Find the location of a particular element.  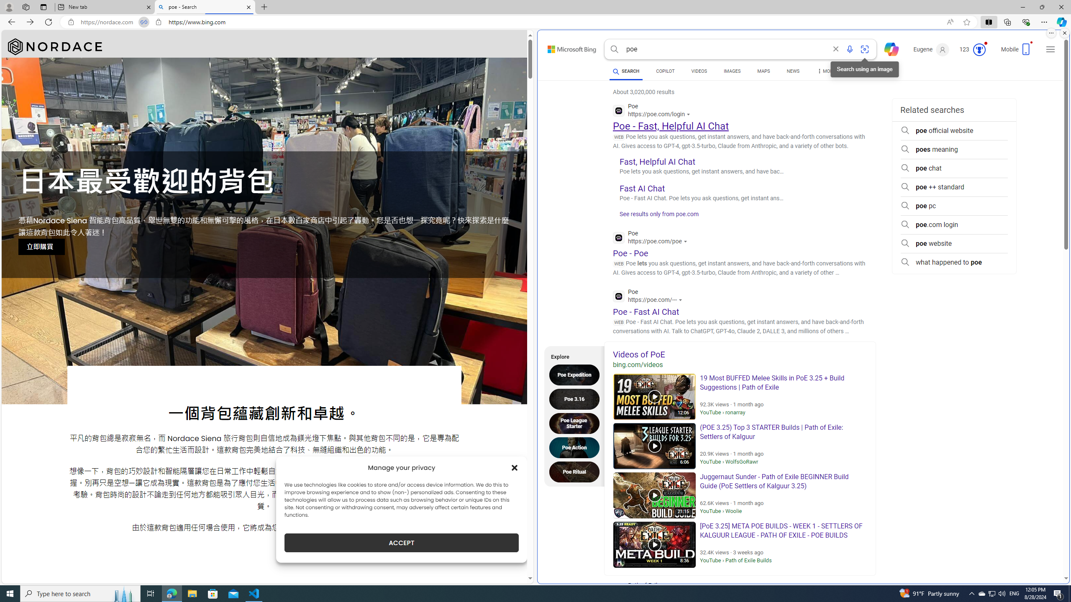

poe.com login is located at coordinates (954, 225).